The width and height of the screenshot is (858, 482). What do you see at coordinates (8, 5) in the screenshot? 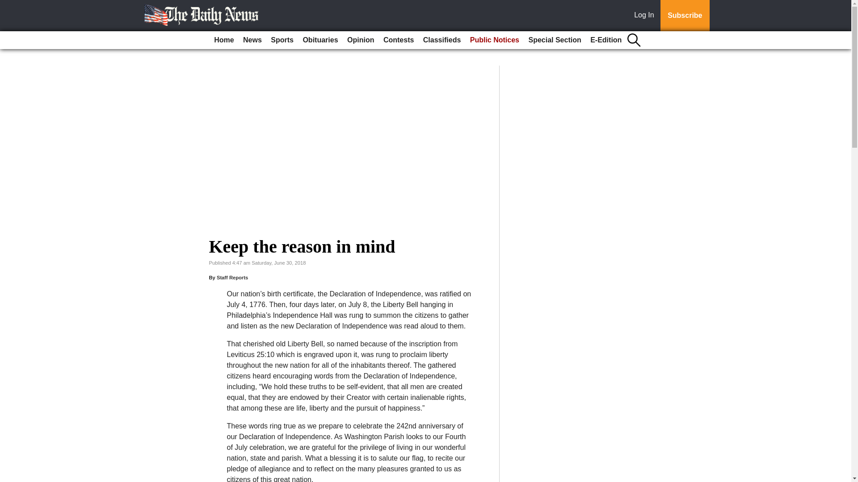
I see `Go` at bounding box center [8, 5].